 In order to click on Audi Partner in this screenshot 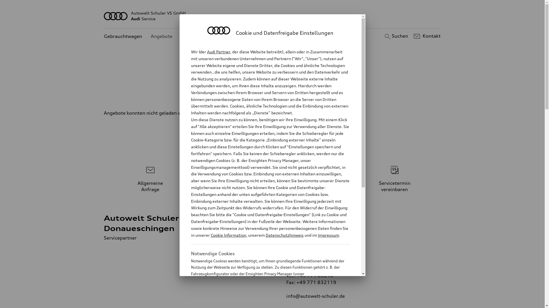, I will do `click(218, 52)`.